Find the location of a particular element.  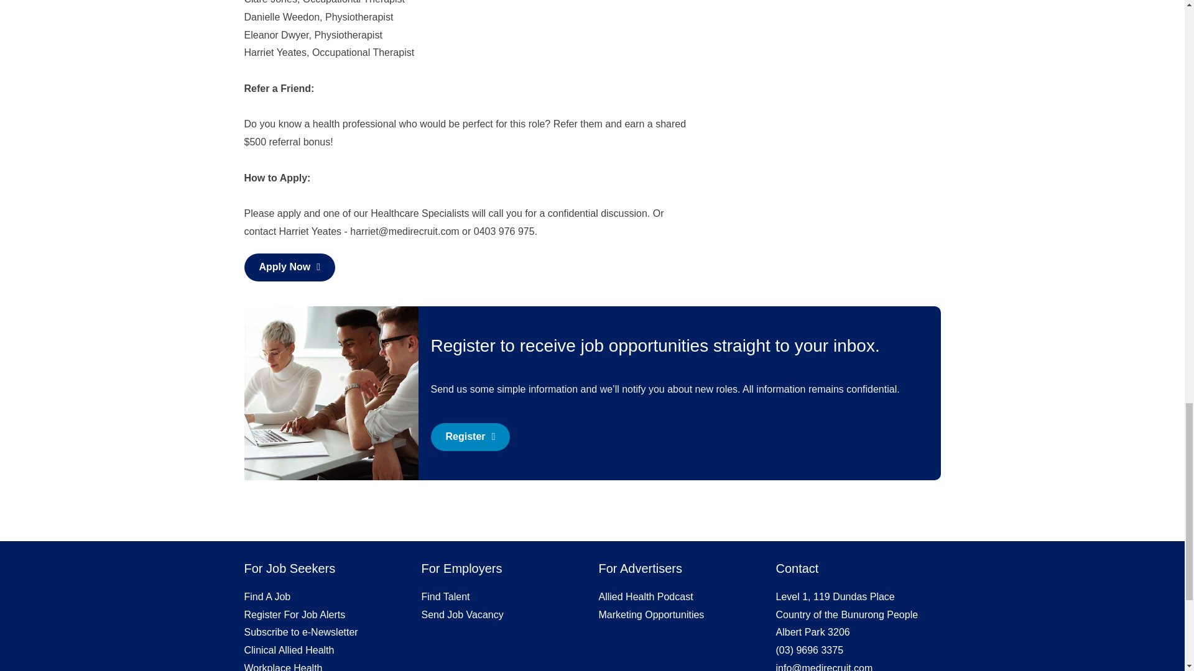

Clinical Allied Health is located at coordinates (289, 650).